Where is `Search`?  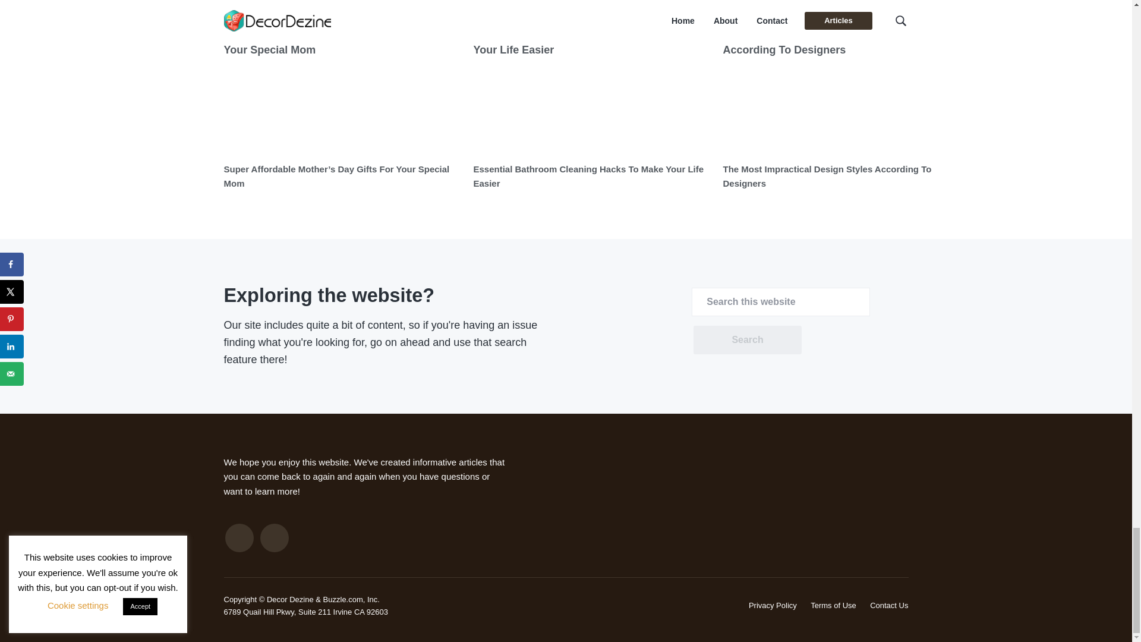
Search is located at coordinates (747, 340).